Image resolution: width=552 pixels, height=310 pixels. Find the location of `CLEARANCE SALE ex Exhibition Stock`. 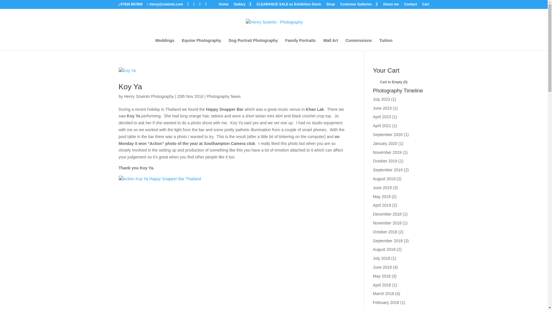

CLEARANCE SALE ex Exhibition Stock is located at coordinates (289, 5).